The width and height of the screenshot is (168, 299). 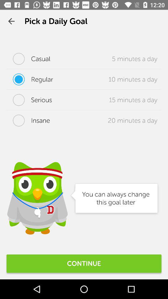 What do you see at coordinates (30, 79) in the screenshot?
I see `tap the item next to 10 minutes a icon` at bounding box center [30, 79].